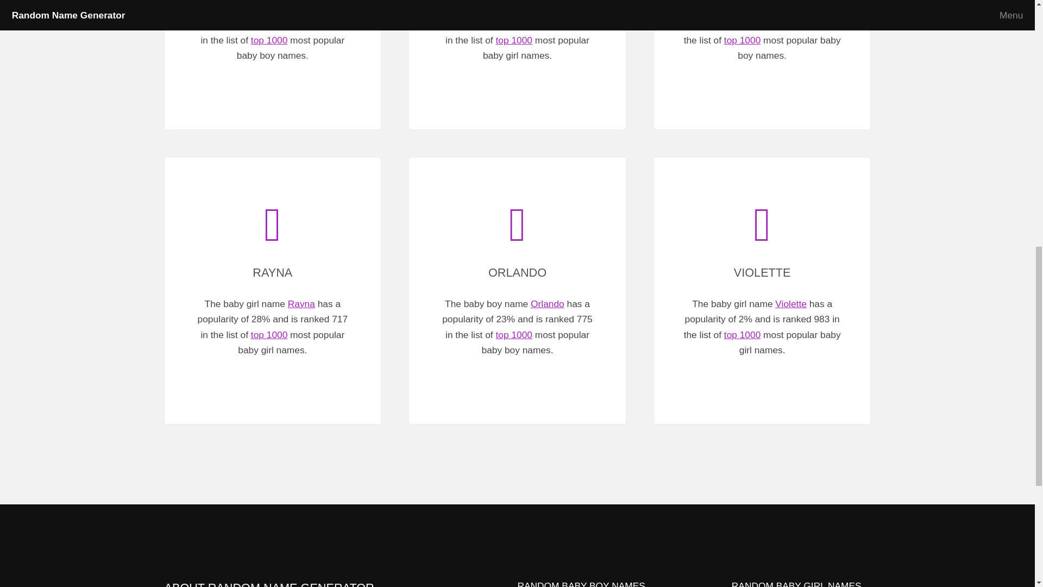  I want to click on Orlando, so click(548, 303).